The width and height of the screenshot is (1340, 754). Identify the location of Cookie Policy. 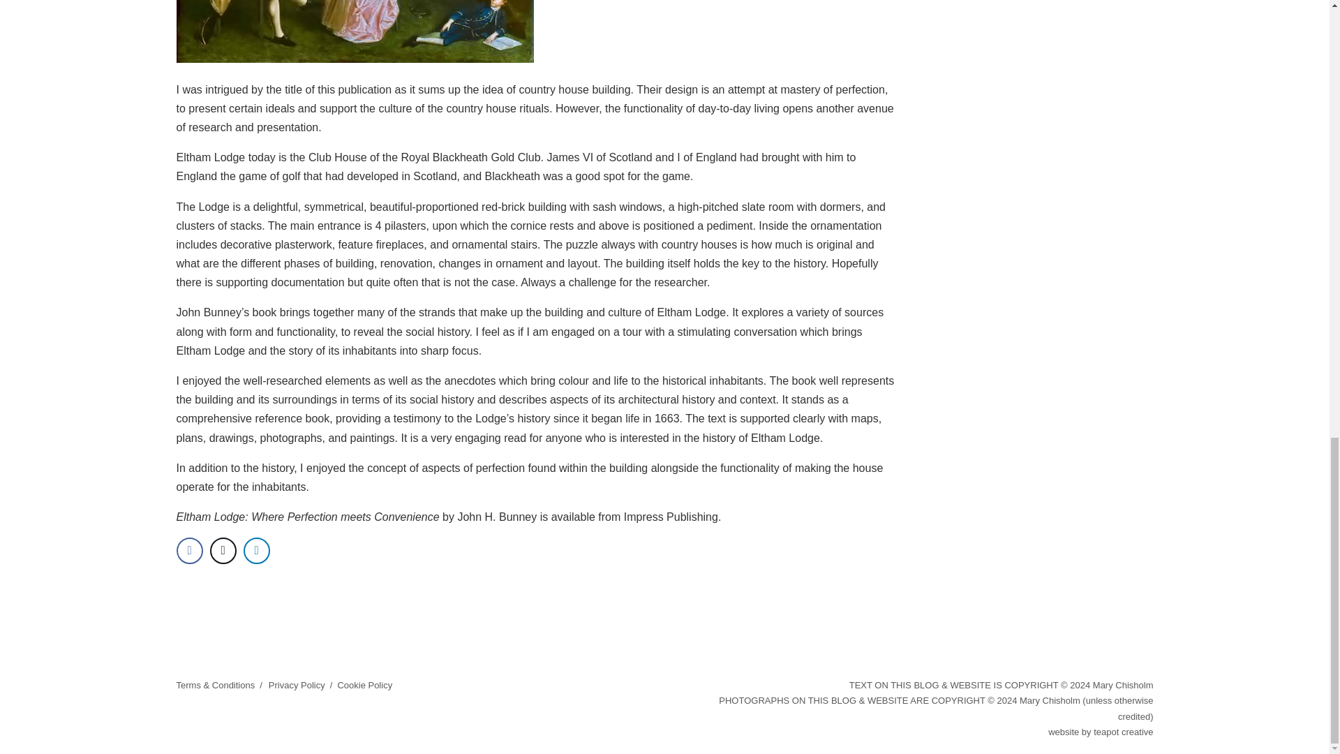
(364, 686).